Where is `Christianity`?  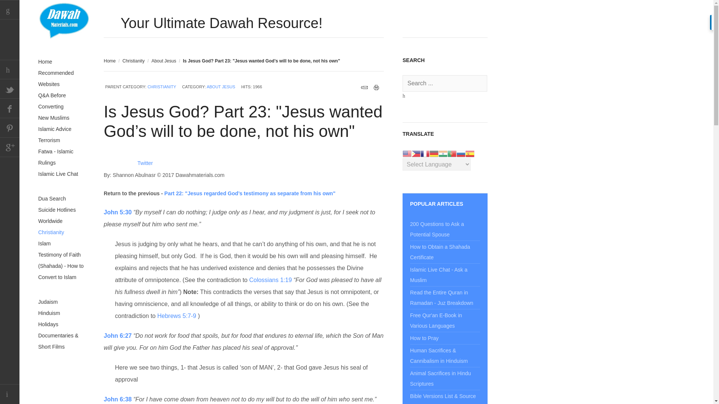 Christianity is located at coordinates (133, 61).